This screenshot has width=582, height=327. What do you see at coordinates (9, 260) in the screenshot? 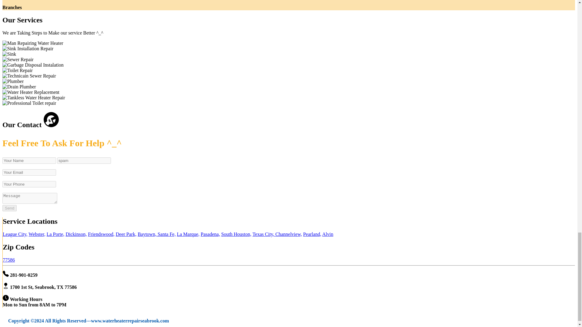
I see `77586` at bounding box center [9, 260].